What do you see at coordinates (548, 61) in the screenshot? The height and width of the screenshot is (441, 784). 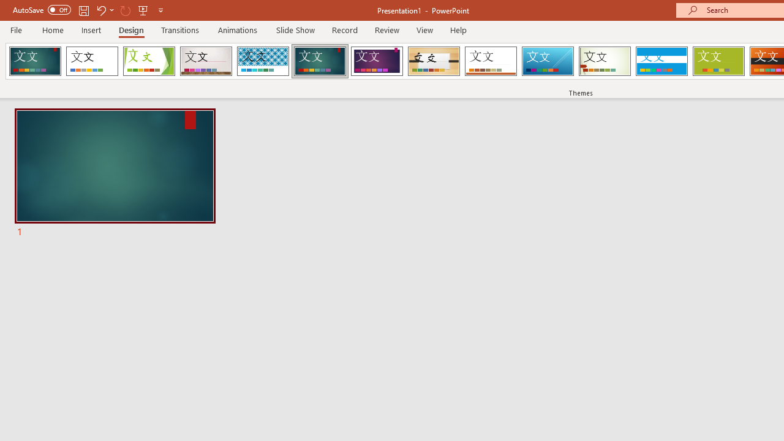 I see `Slice Loading Preview...` at bounding box center [548, 61].